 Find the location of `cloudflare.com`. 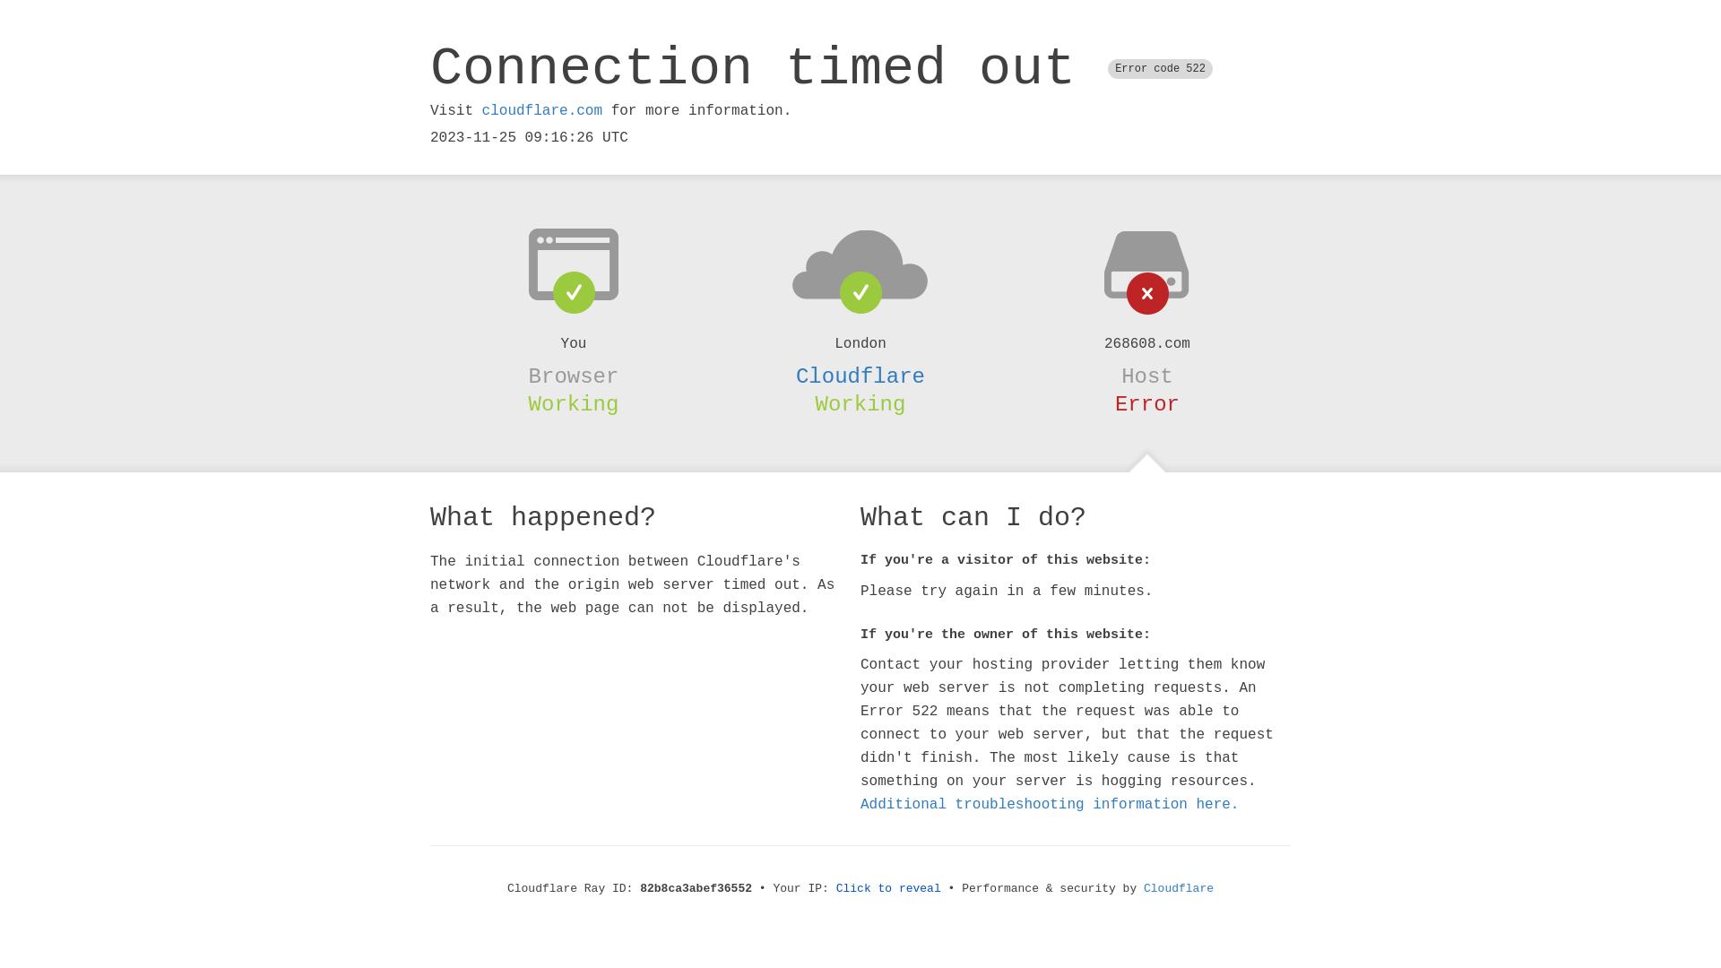

cloudflare.com is located at coordinates (542, 111).